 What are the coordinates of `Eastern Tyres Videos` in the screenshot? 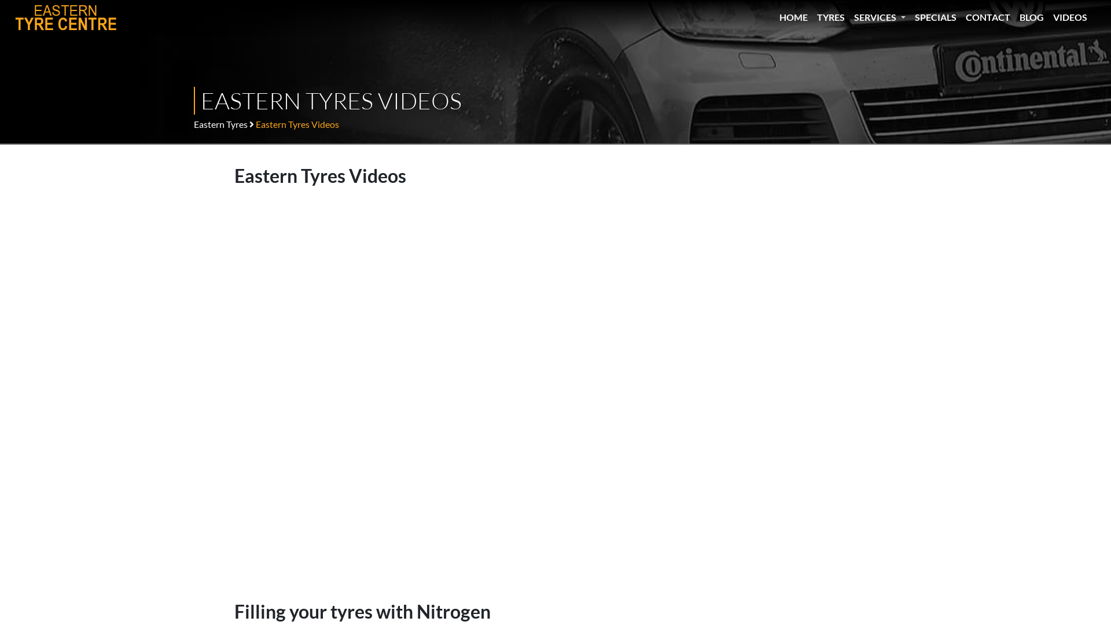 It's located at (297, 124).